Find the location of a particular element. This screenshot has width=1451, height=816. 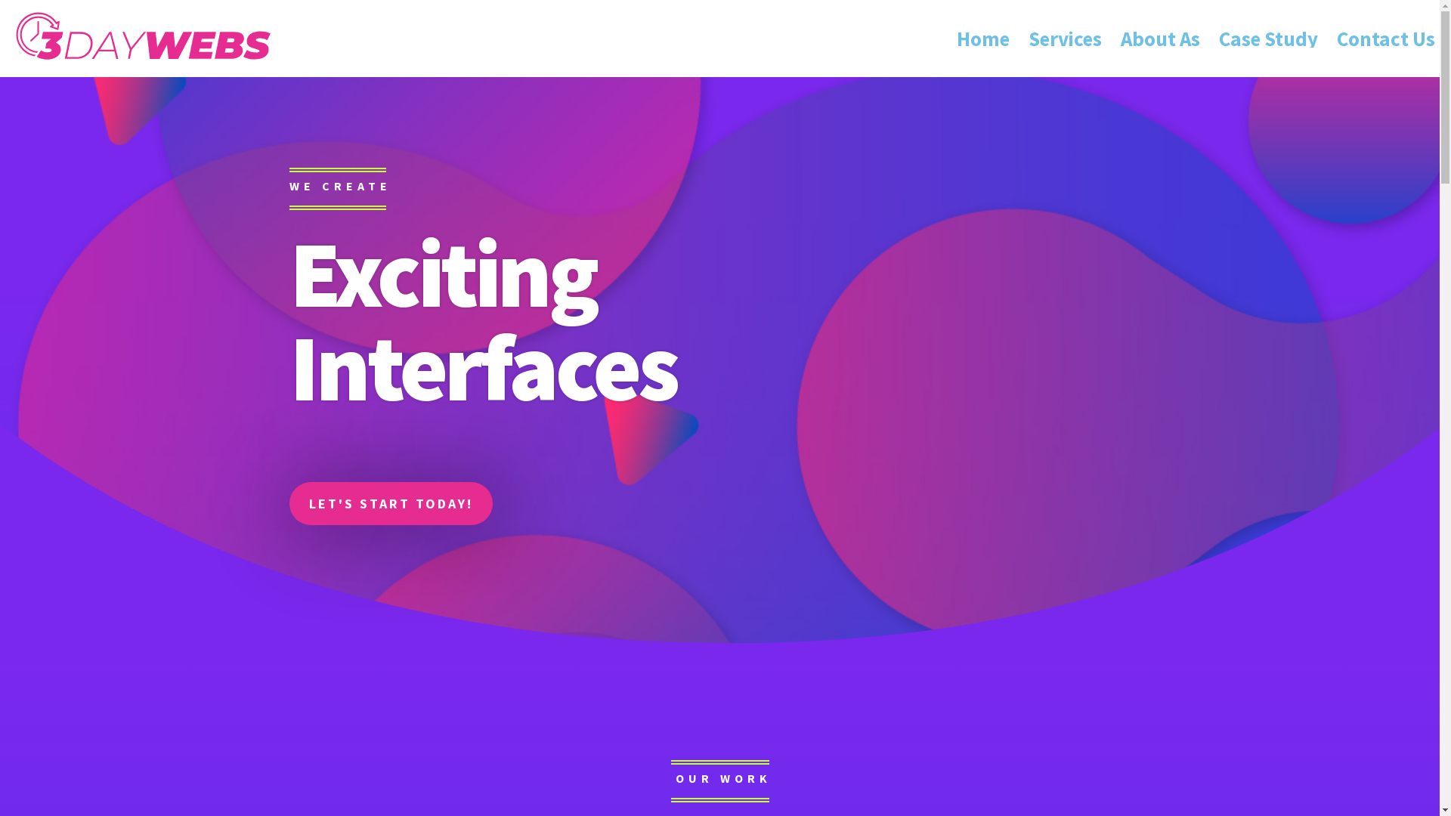

Services is located at coordinates (1066, 38).